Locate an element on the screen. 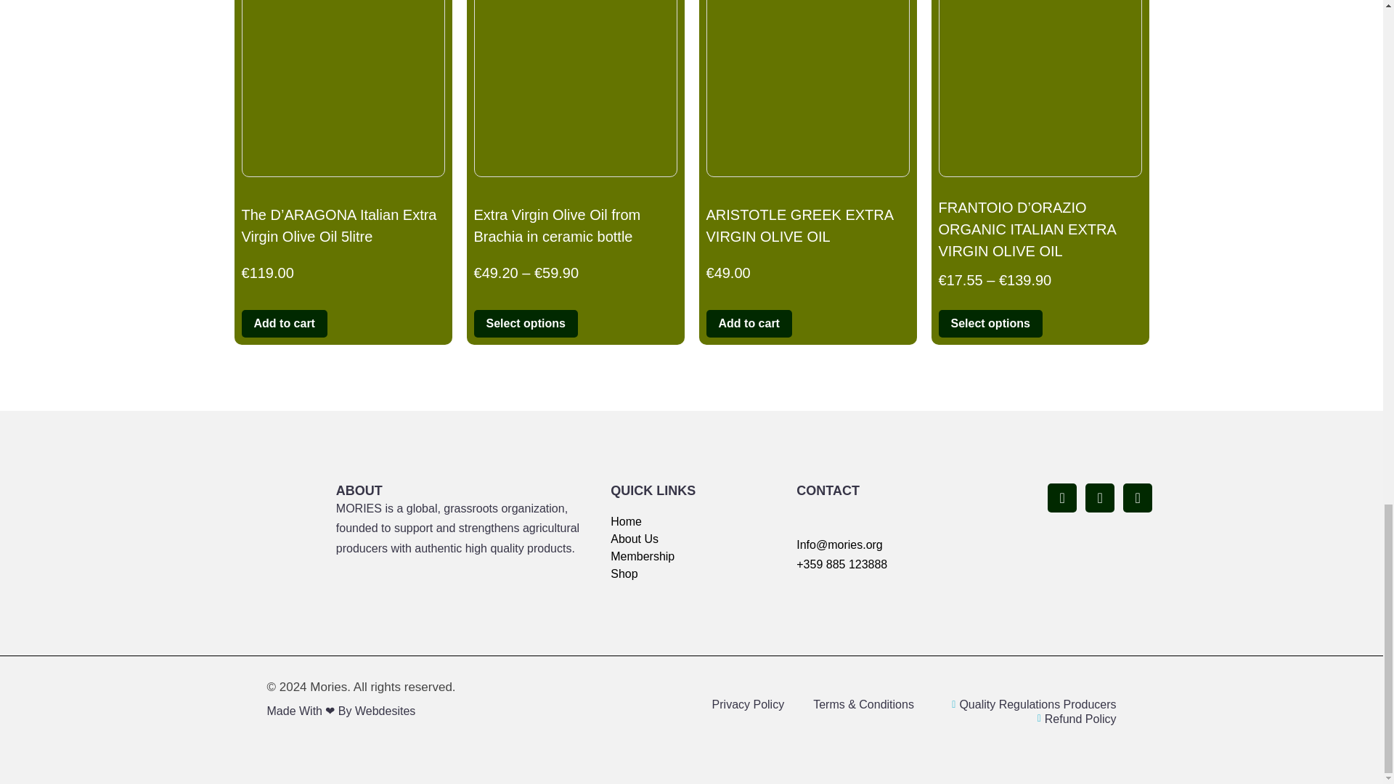 The width and height of the screenshot is (1394, 784). About Us is located at coordinates (697, 539).